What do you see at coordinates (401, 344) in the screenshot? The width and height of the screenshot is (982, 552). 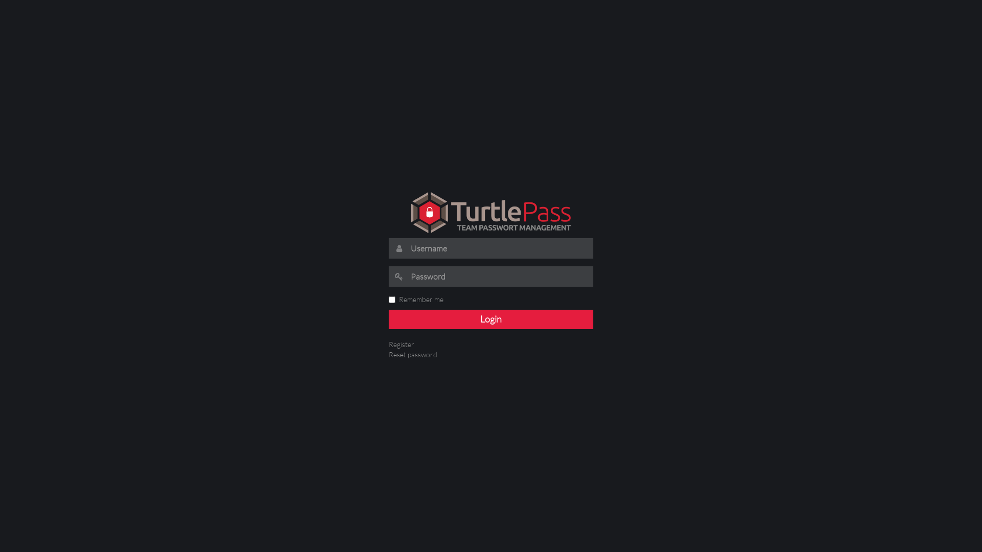 I see `Register` at bounding box center [401, 344].